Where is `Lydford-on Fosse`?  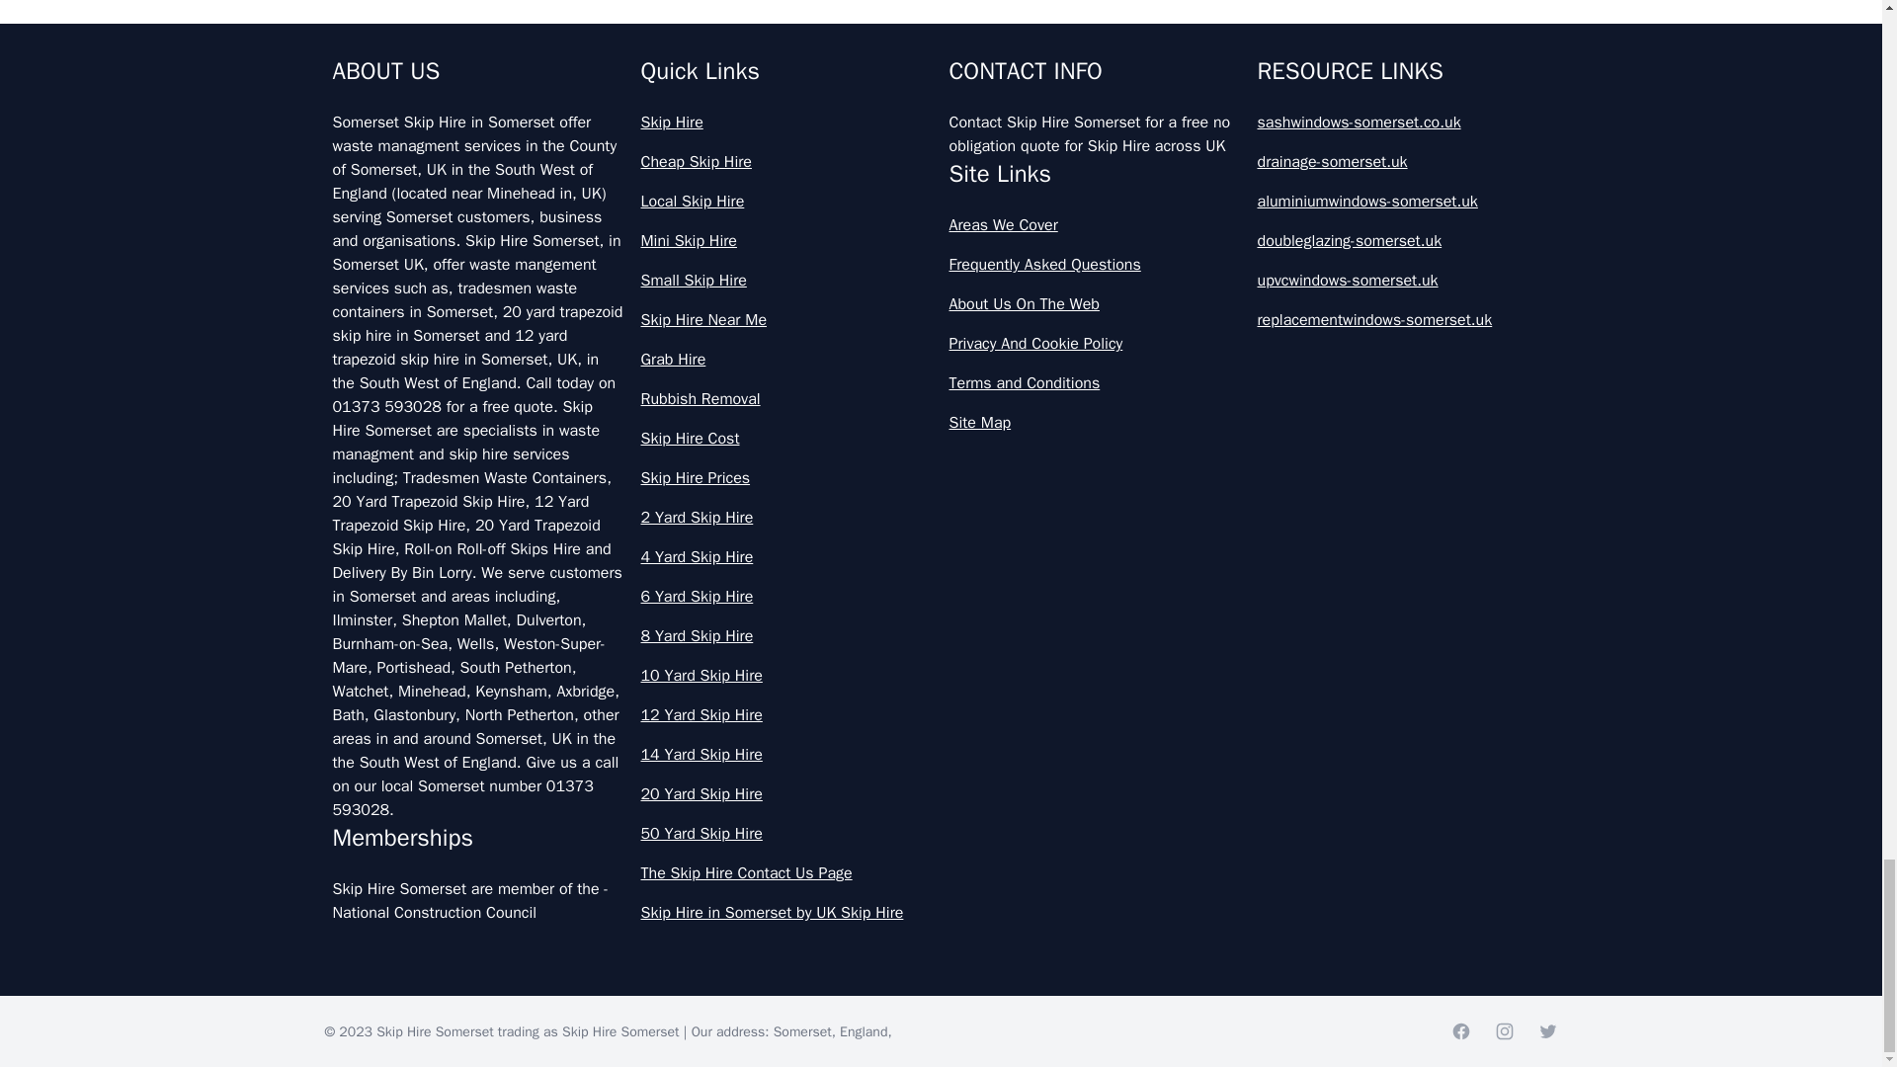
Lydford-on Fosse is located at coordinates (634, 103).